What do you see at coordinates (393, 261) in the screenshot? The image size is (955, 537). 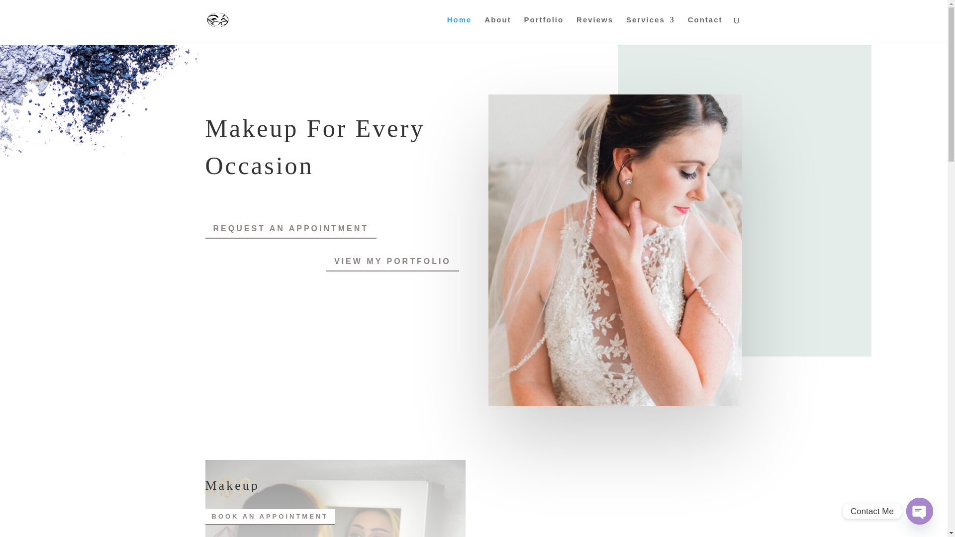 I see `VIEW MY PORTFOLIO` at bounding box center [393, 261].